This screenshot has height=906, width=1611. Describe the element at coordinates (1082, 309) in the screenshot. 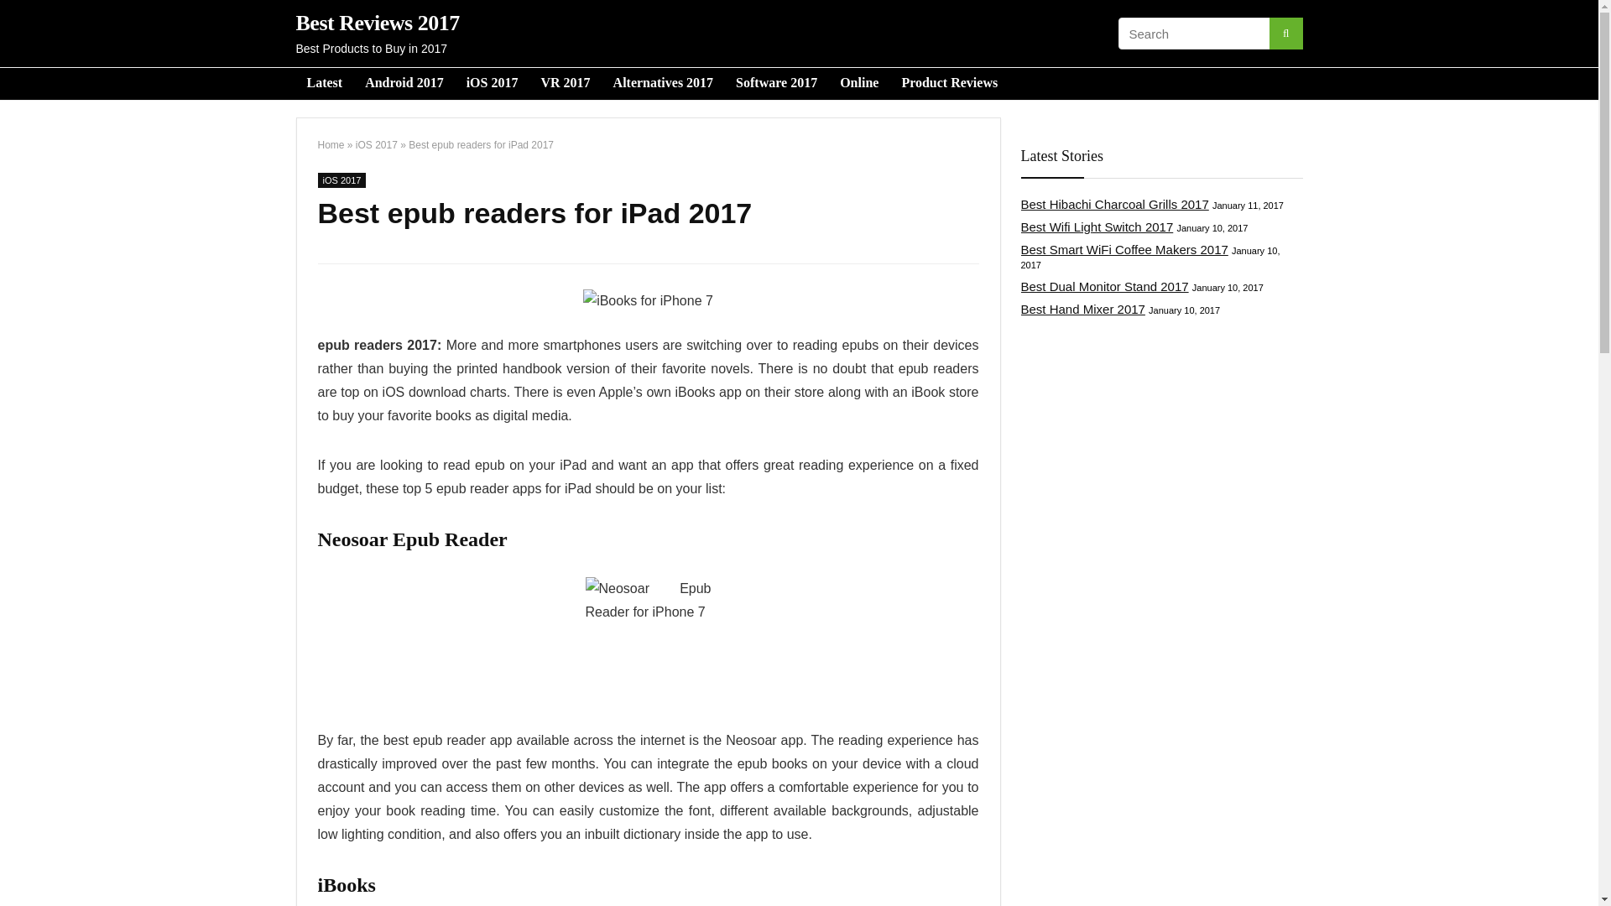

I see `Best Hand Mixer 2017` at that location.